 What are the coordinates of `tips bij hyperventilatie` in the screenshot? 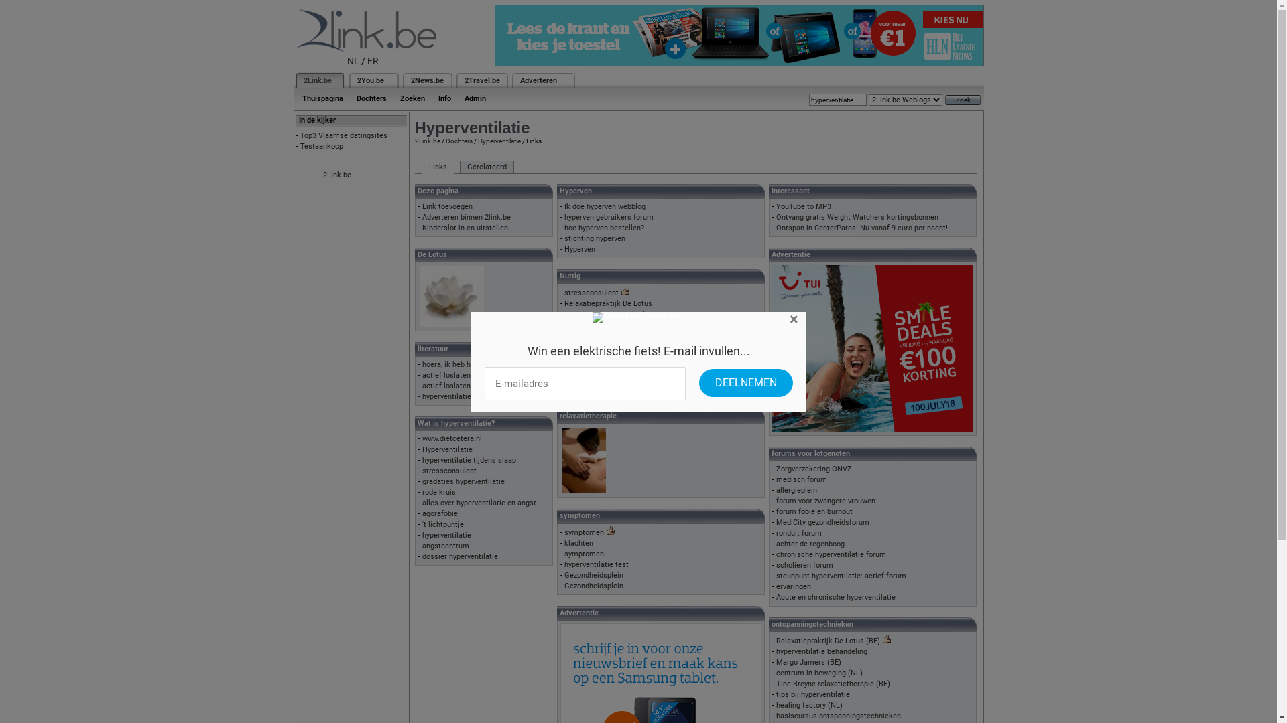 It's located at (813, 695).